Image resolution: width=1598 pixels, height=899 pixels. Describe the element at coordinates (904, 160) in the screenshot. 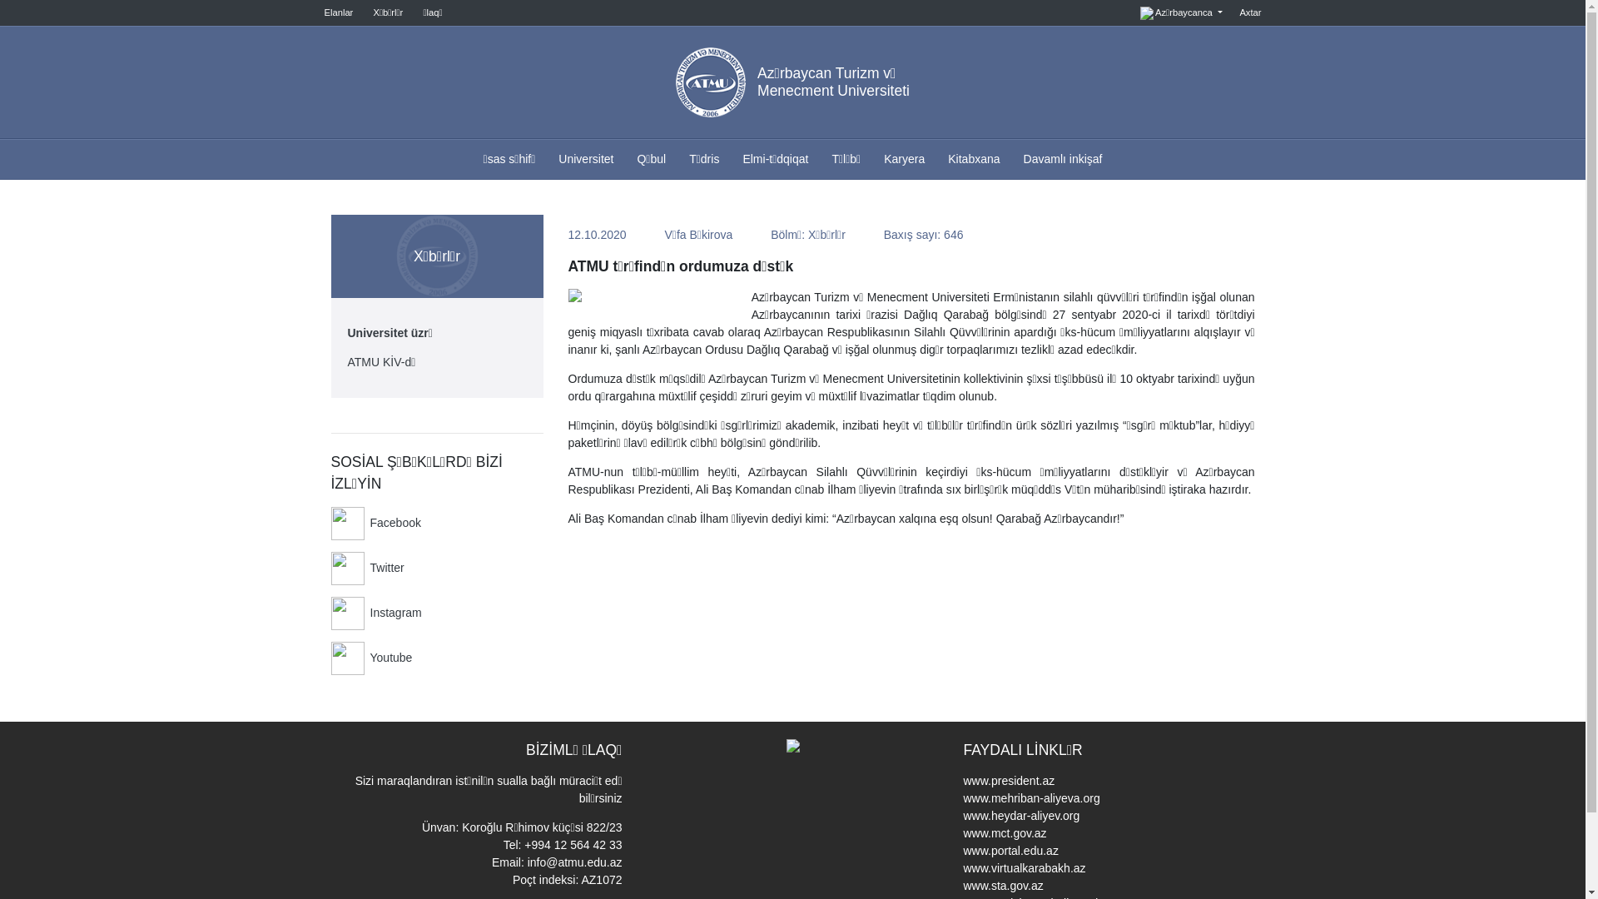

I see `Karyera` at that location.